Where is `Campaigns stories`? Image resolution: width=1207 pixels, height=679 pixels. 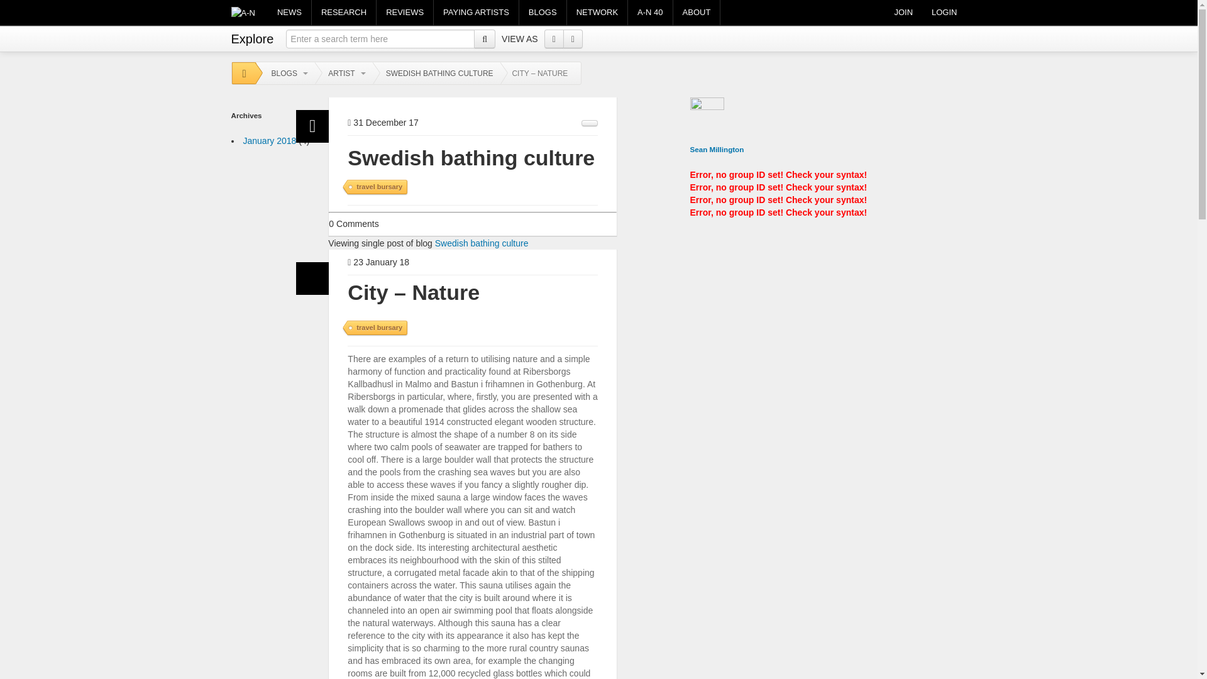
Campaigns stories is located at coordinates (476, 13).